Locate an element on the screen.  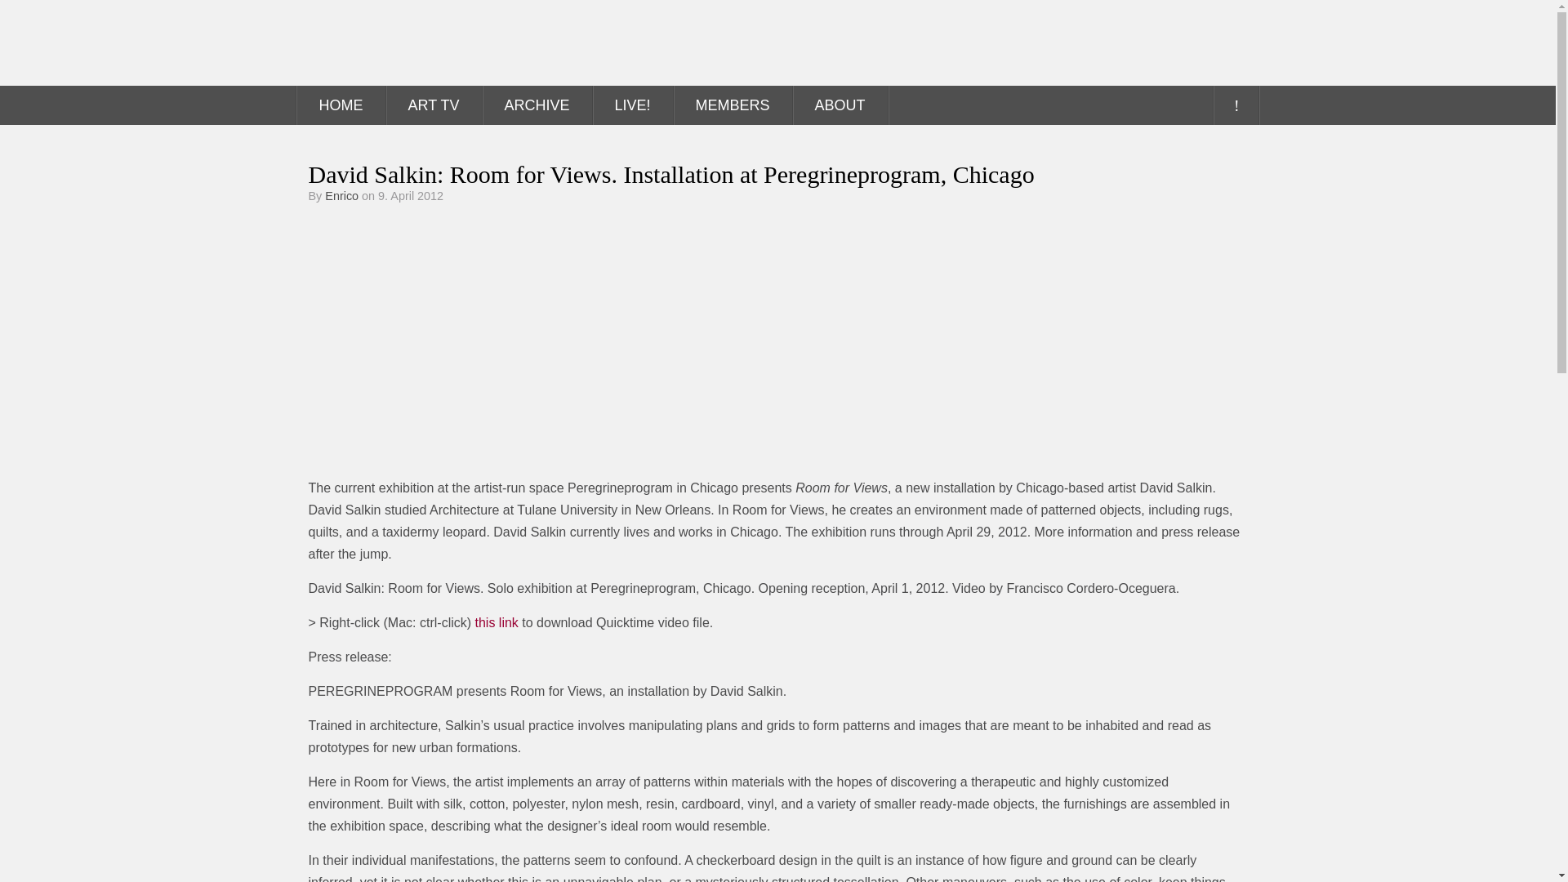
ART TV is located at coordinates (433, 105).